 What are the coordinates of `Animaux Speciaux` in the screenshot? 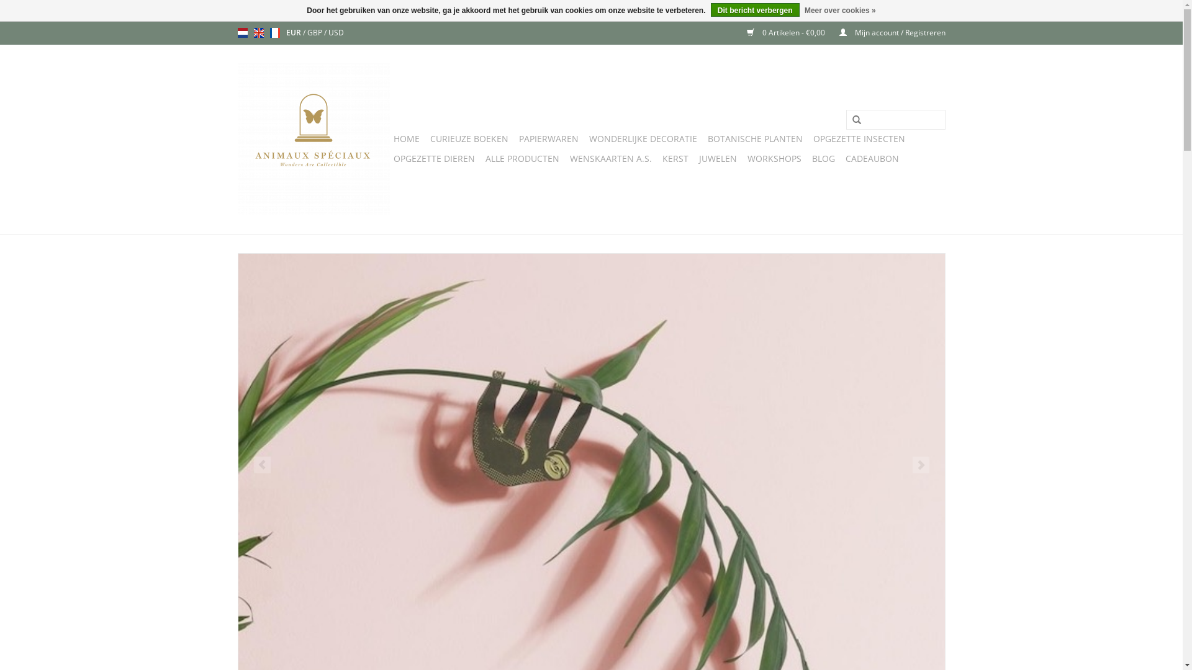 It's located at (313, 139).